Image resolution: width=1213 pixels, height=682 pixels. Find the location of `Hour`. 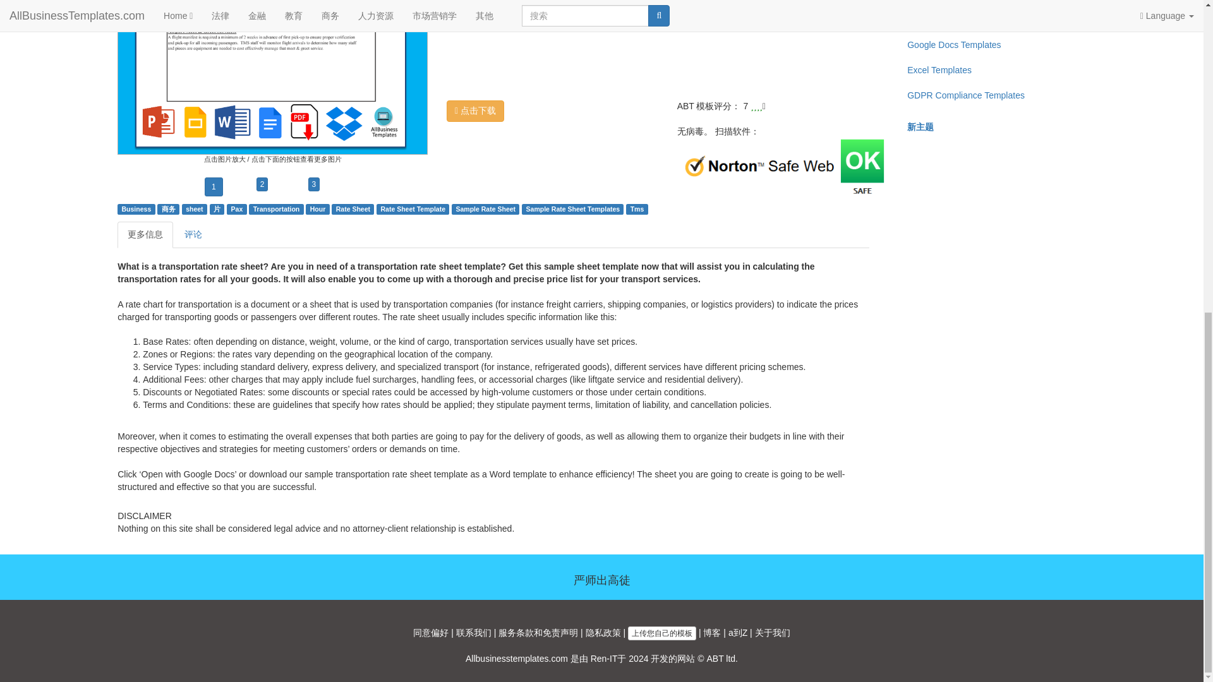

Hour is located at coordinates (318, 208).